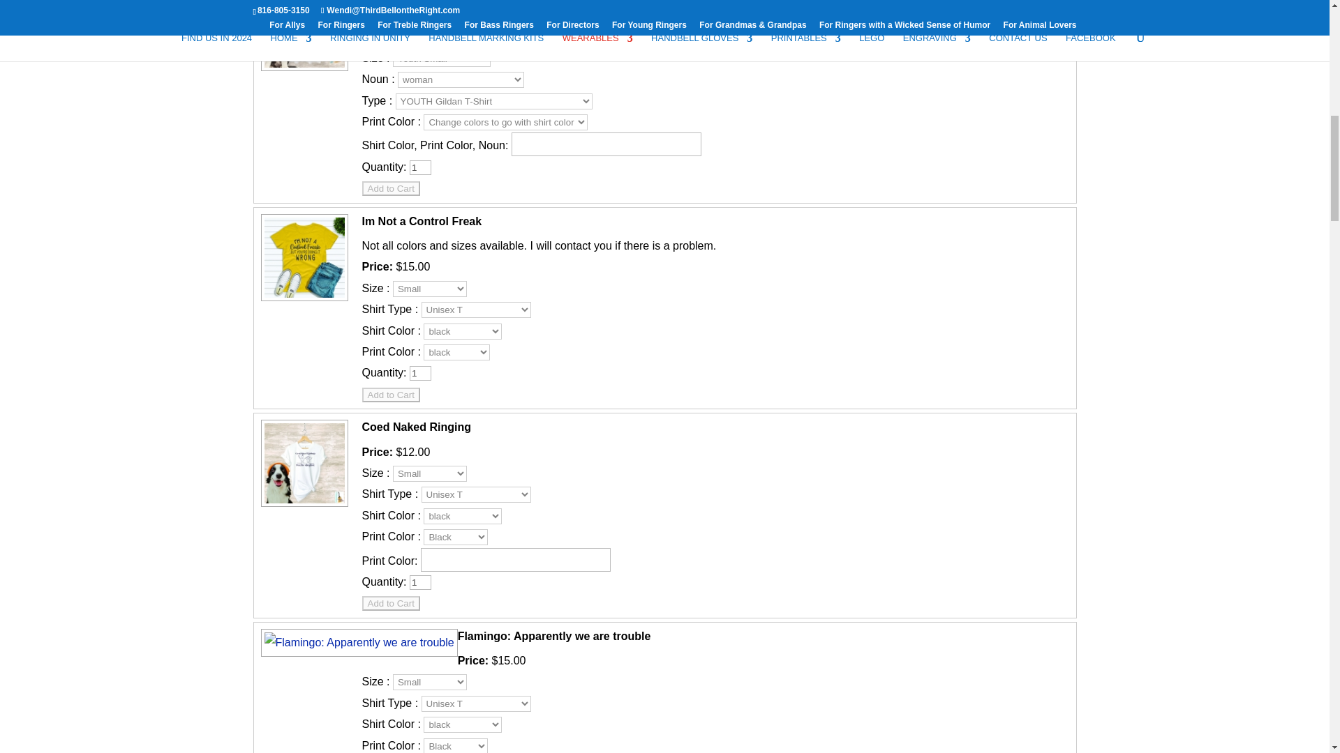  Describe the element at coordinates (301, 506) in the screenshot. I see `Coed Naked Ringing` at that location.